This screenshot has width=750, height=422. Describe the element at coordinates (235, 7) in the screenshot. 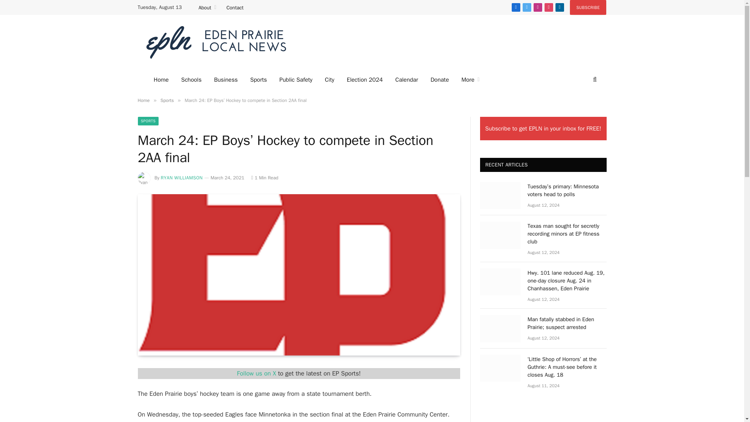

I see `Contact` at that location.